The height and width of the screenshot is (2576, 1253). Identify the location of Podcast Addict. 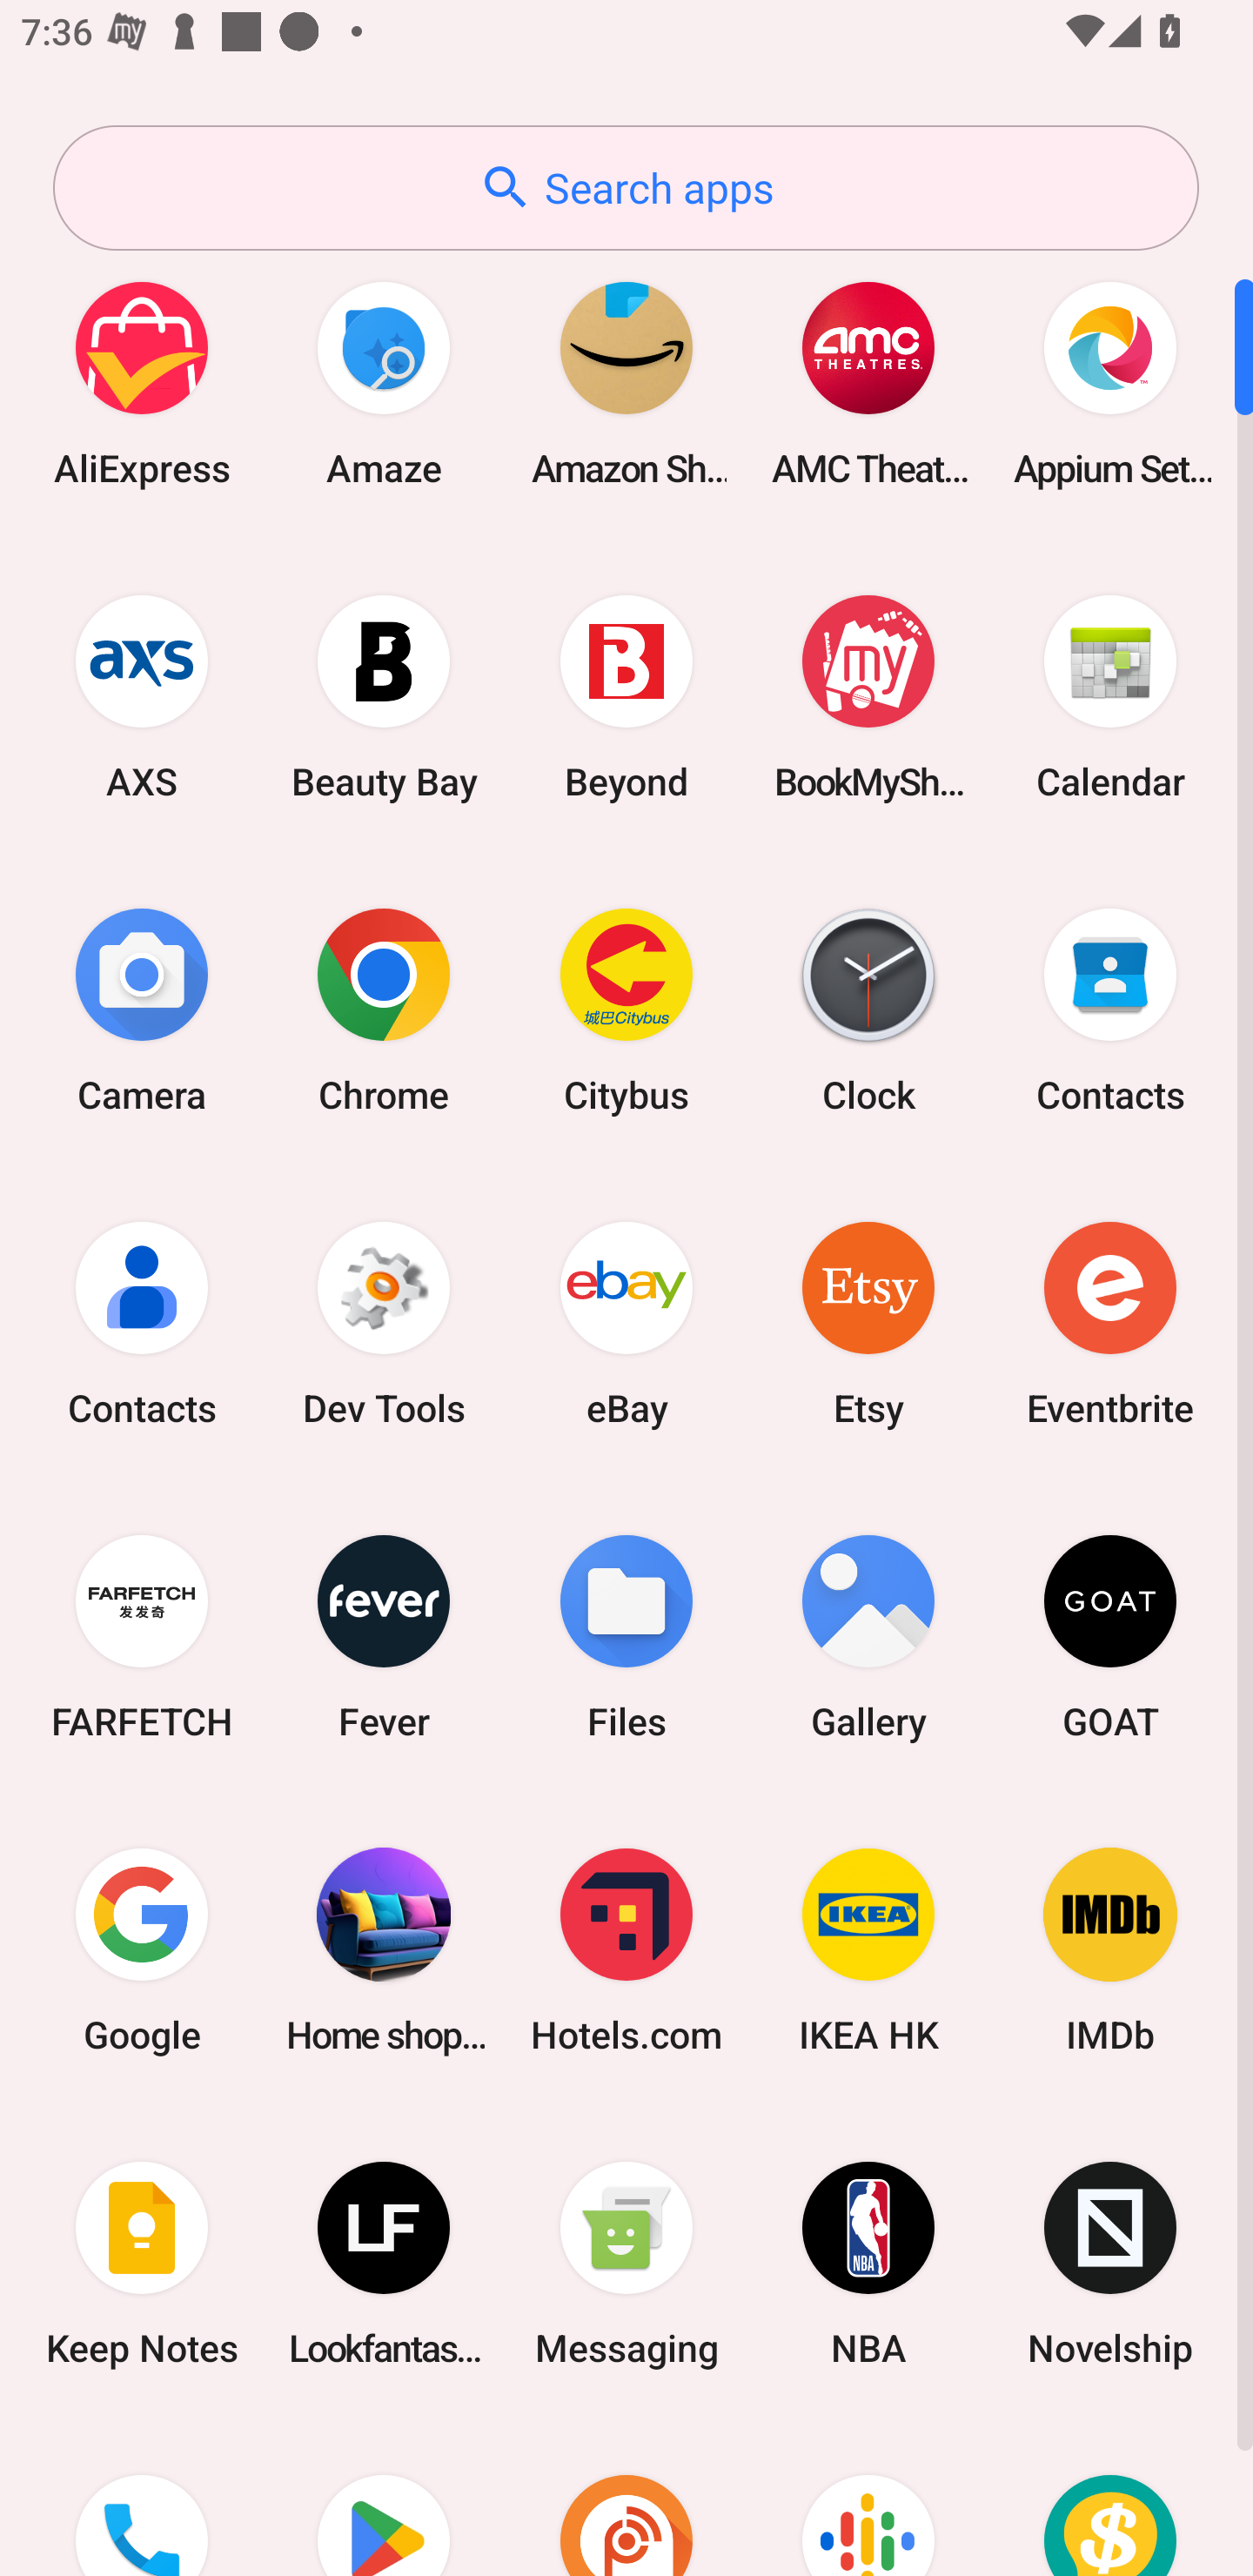
(626, 2499).